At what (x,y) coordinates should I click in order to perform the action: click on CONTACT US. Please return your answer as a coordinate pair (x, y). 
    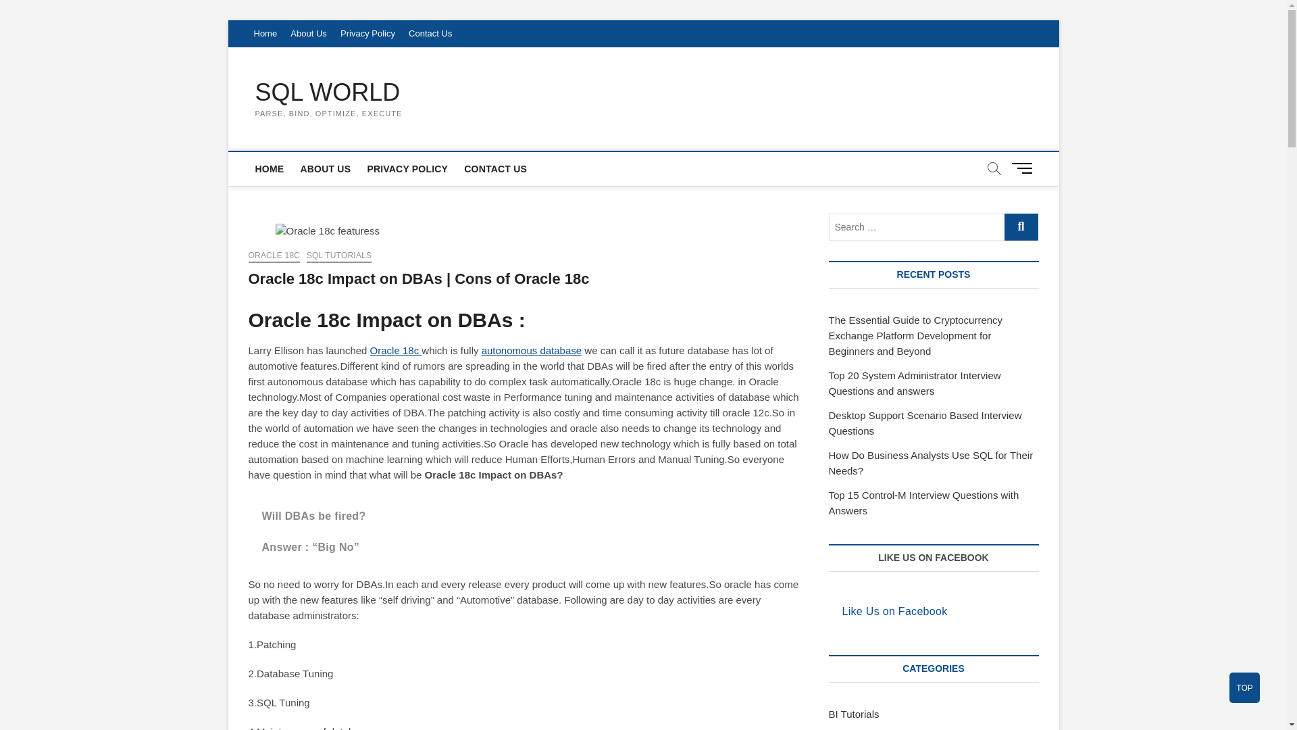
    Looking at the image, I should click on (495, 169).